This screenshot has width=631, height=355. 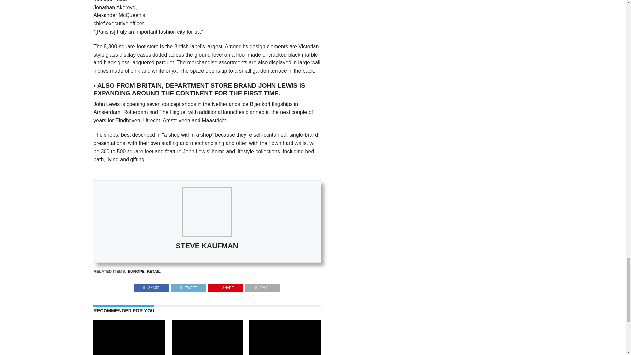 What do you see at coordinates (225, 286) in the screenshot?
I see `Pin This Post` at bounding box center [225, 286].